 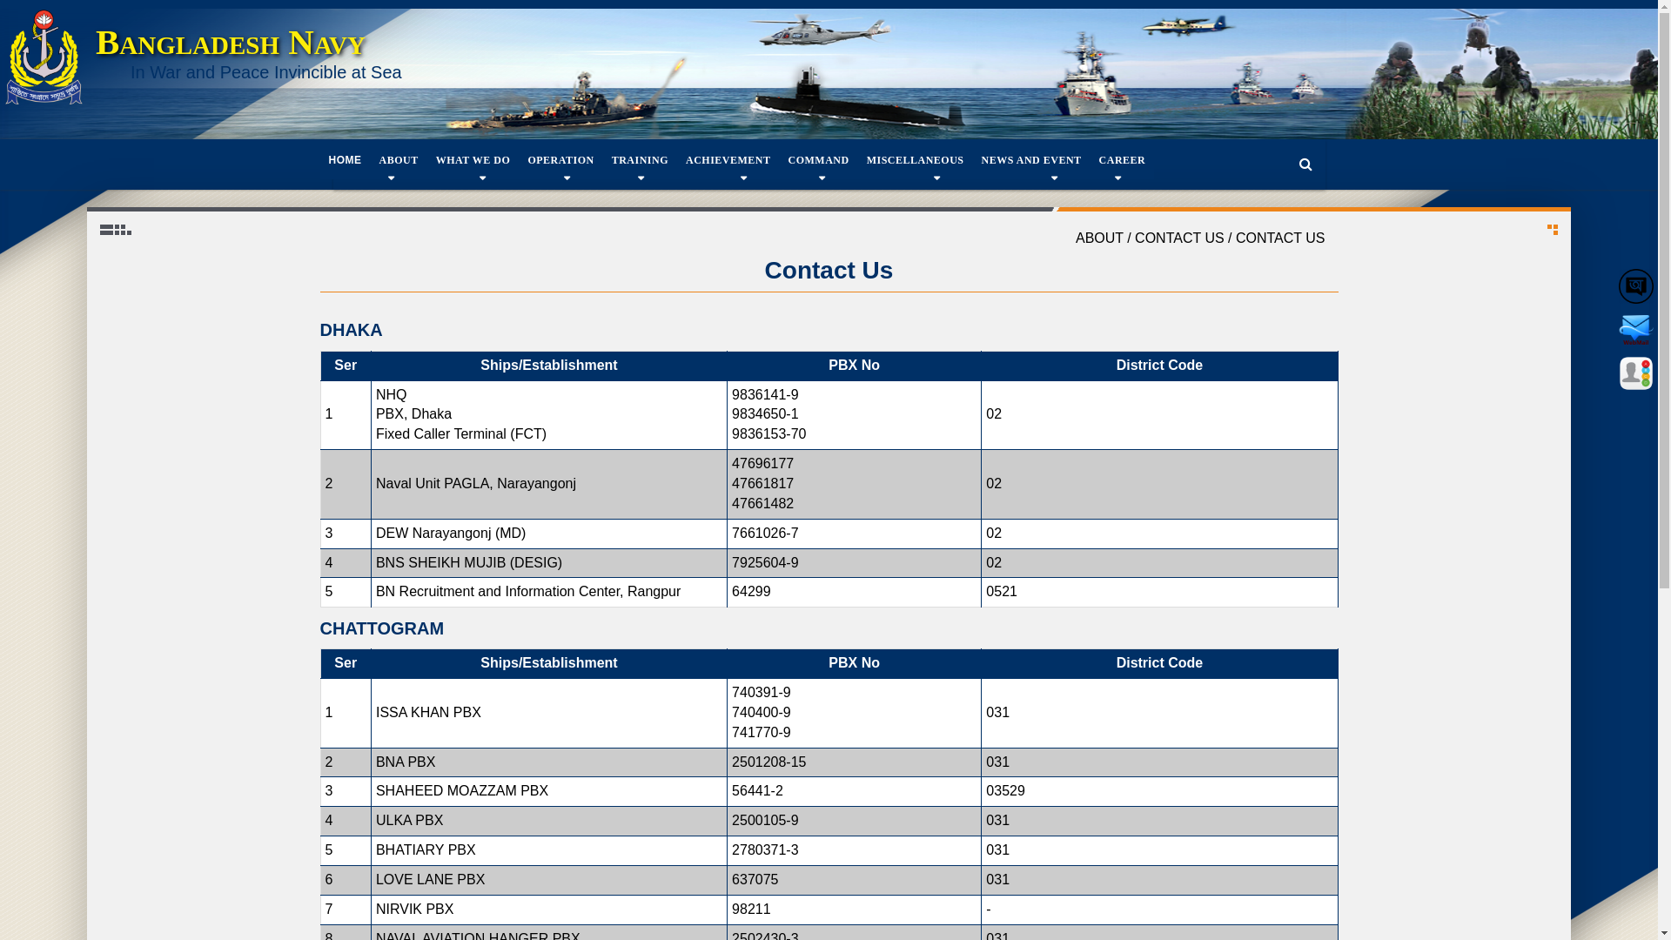 I want to click on ABOUT, so click(x=399, y=160).